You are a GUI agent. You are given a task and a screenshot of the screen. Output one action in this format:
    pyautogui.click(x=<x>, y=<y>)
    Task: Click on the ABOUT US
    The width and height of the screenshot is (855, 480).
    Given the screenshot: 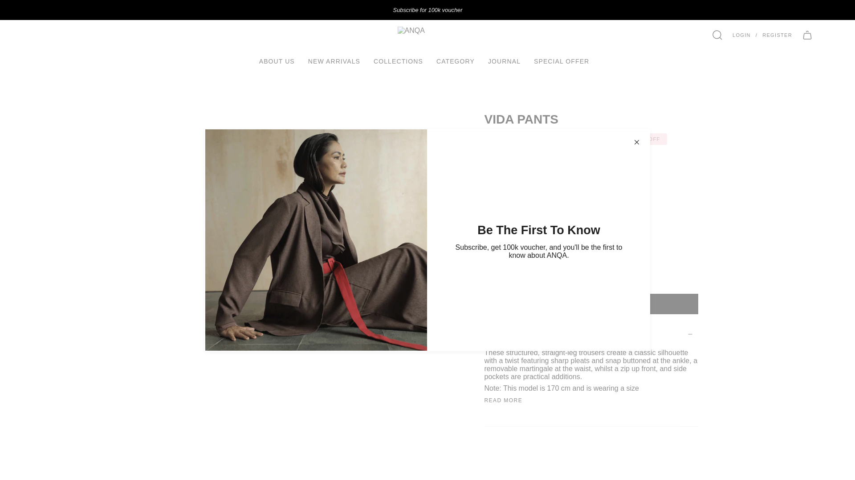 What is the action you would take?
    pyautogui.click(x=277, y=61)
    